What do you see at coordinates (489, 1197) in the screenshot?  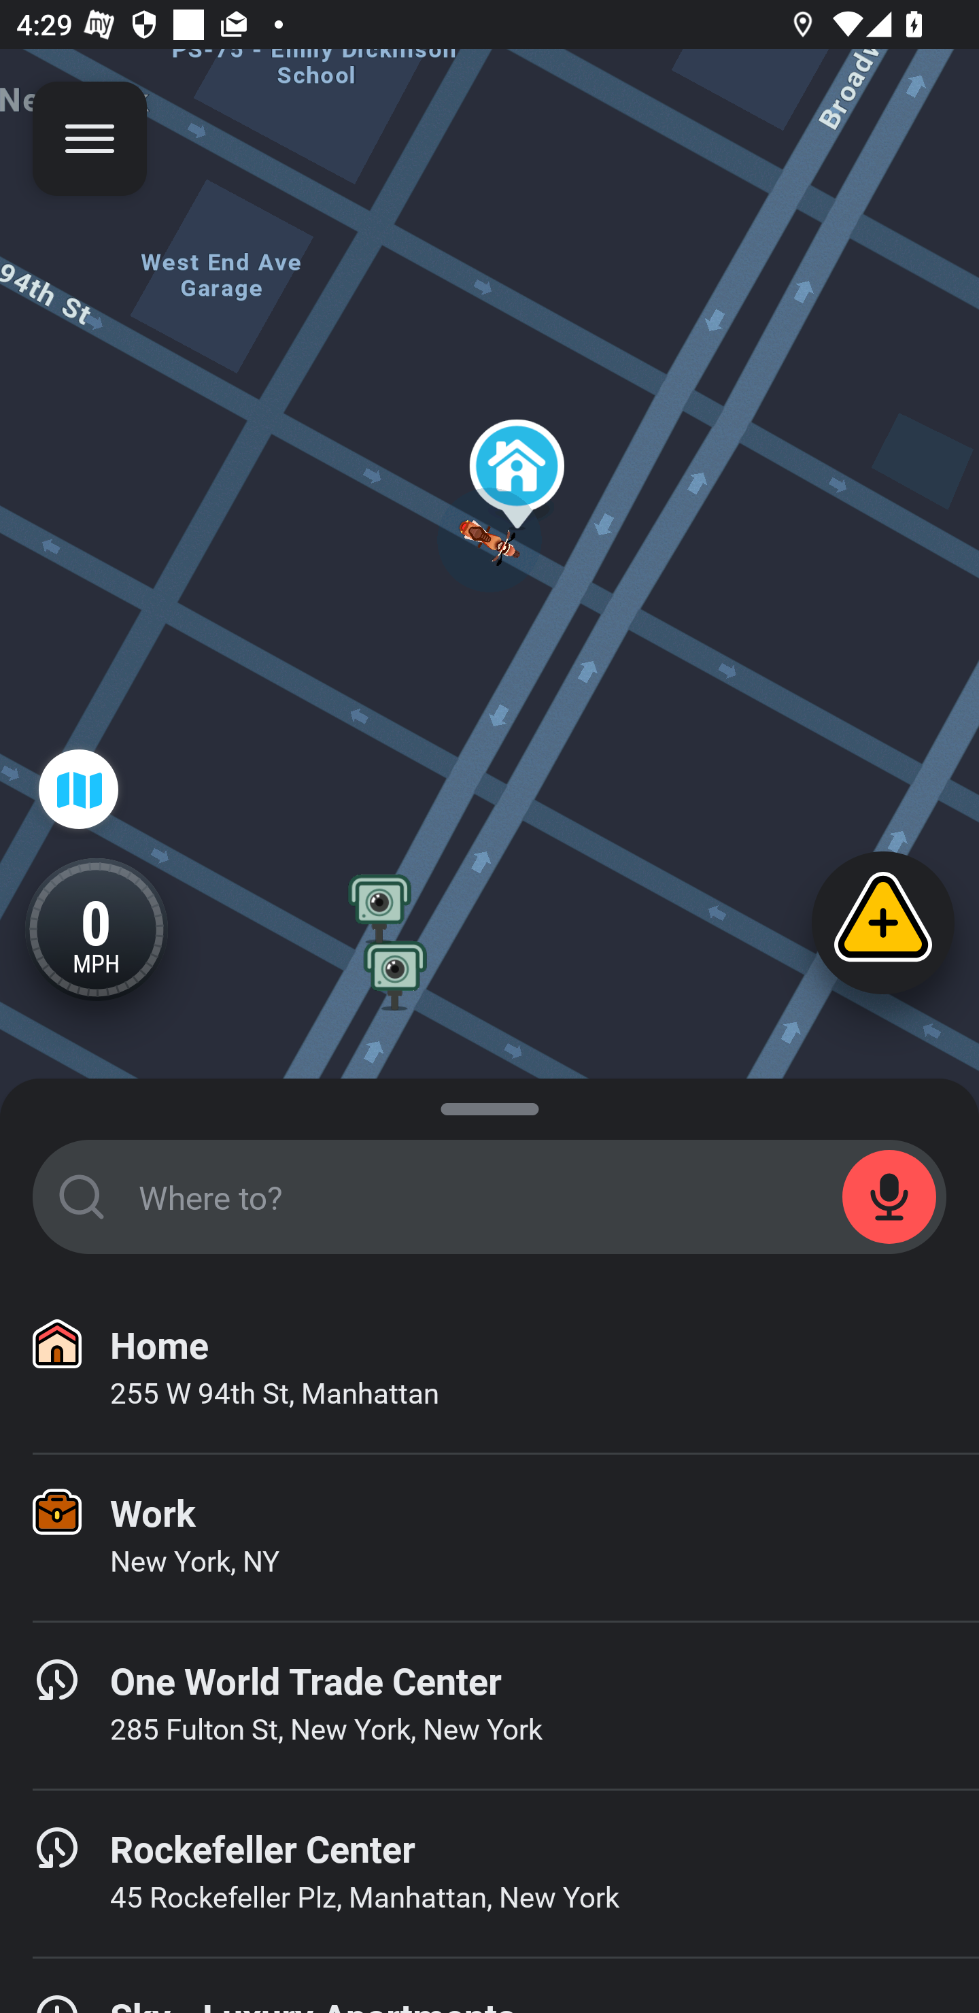 I see `START_STATE_SEARCH_FIELD Where to?` at bounding box center [489, 1197].